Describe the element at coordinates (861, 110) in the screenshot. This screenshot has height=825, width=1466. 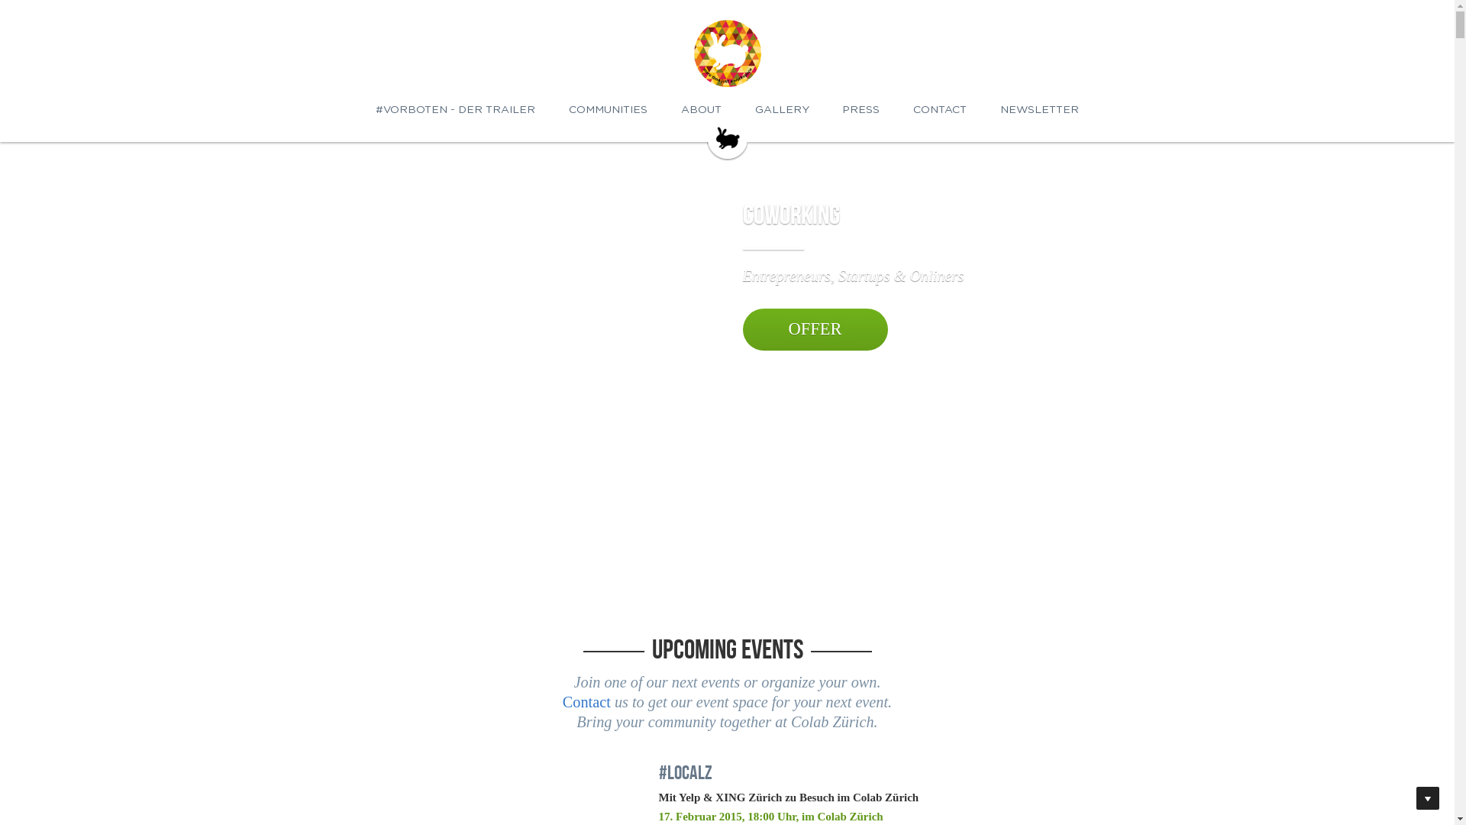
I see `PRESS` at that location.